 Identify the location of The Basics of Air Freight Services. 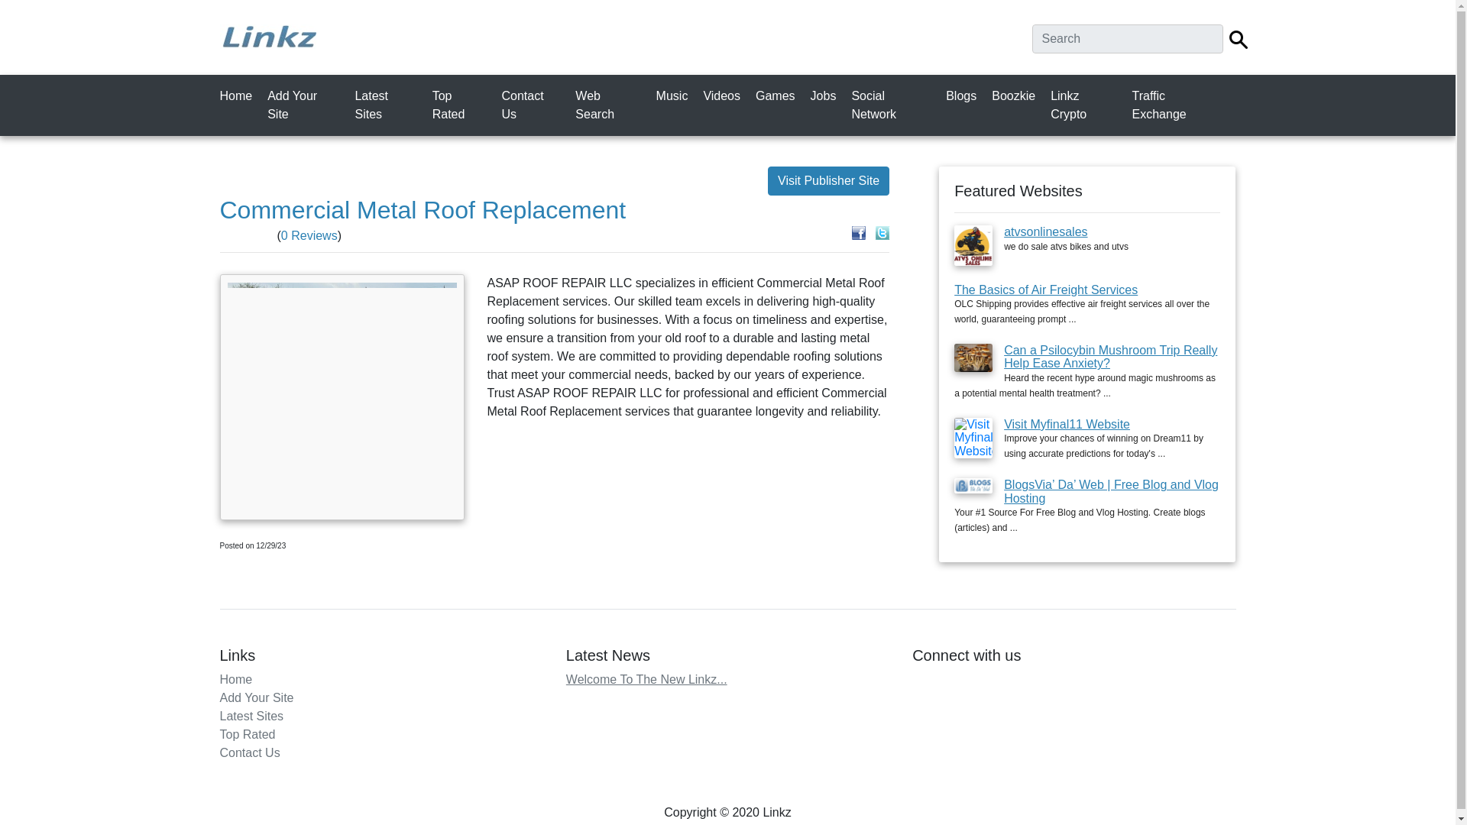
(1046, 289).